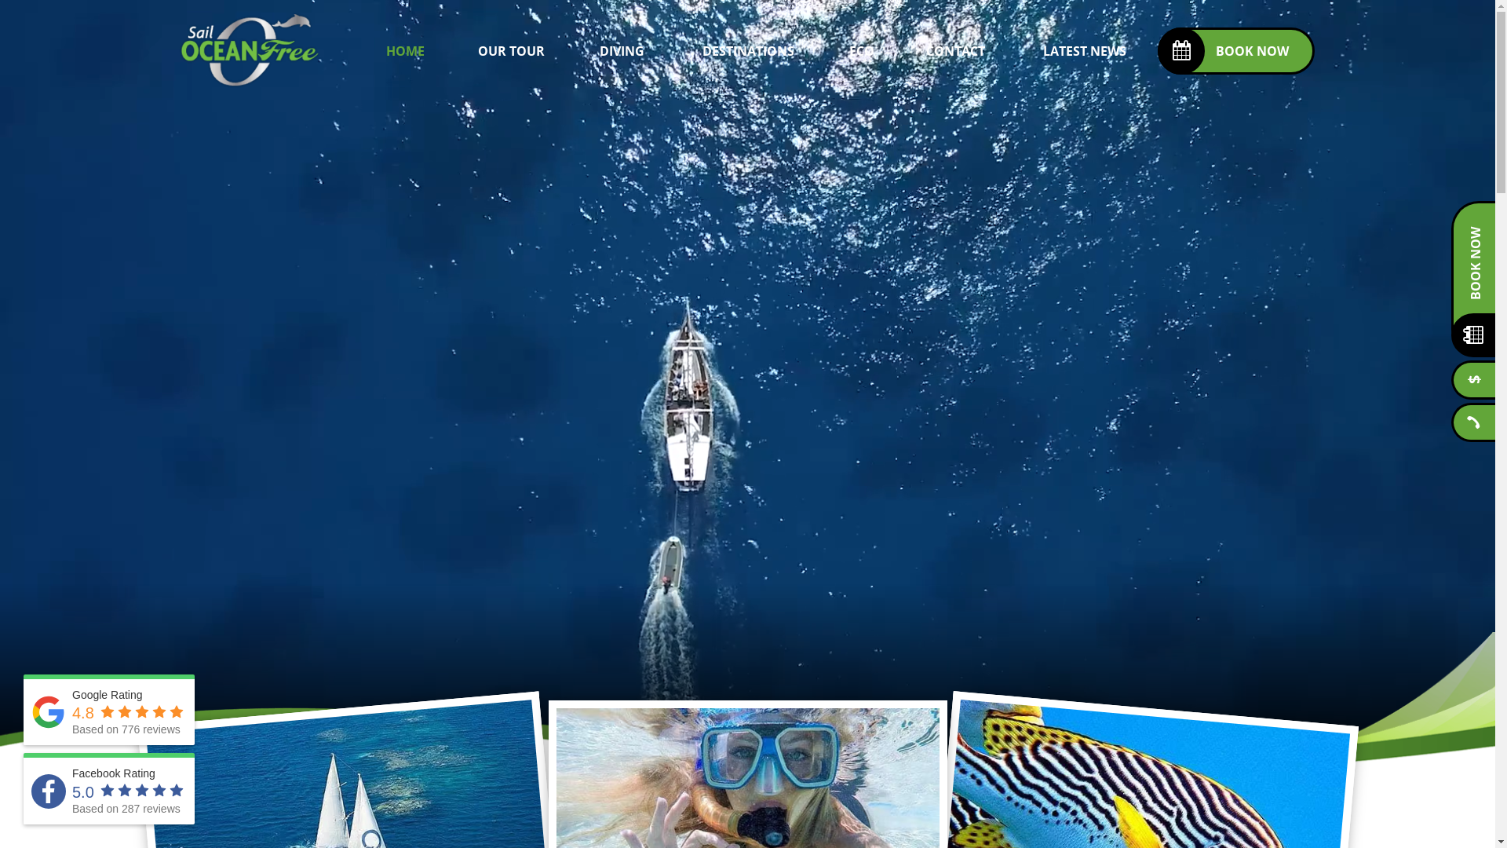 The image size is (1507, 848). I want to click on ECO, so click(862, 51).